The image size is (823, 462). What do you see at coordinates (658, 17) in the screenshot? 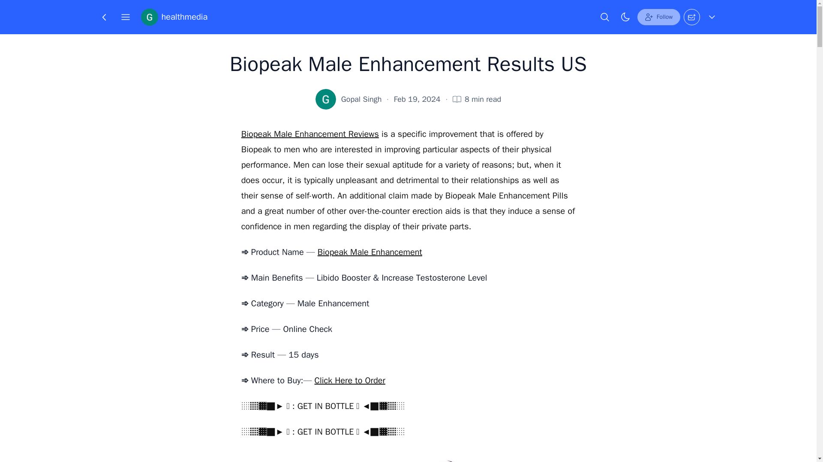
I see `Follow` at bounding box center [658, 17].